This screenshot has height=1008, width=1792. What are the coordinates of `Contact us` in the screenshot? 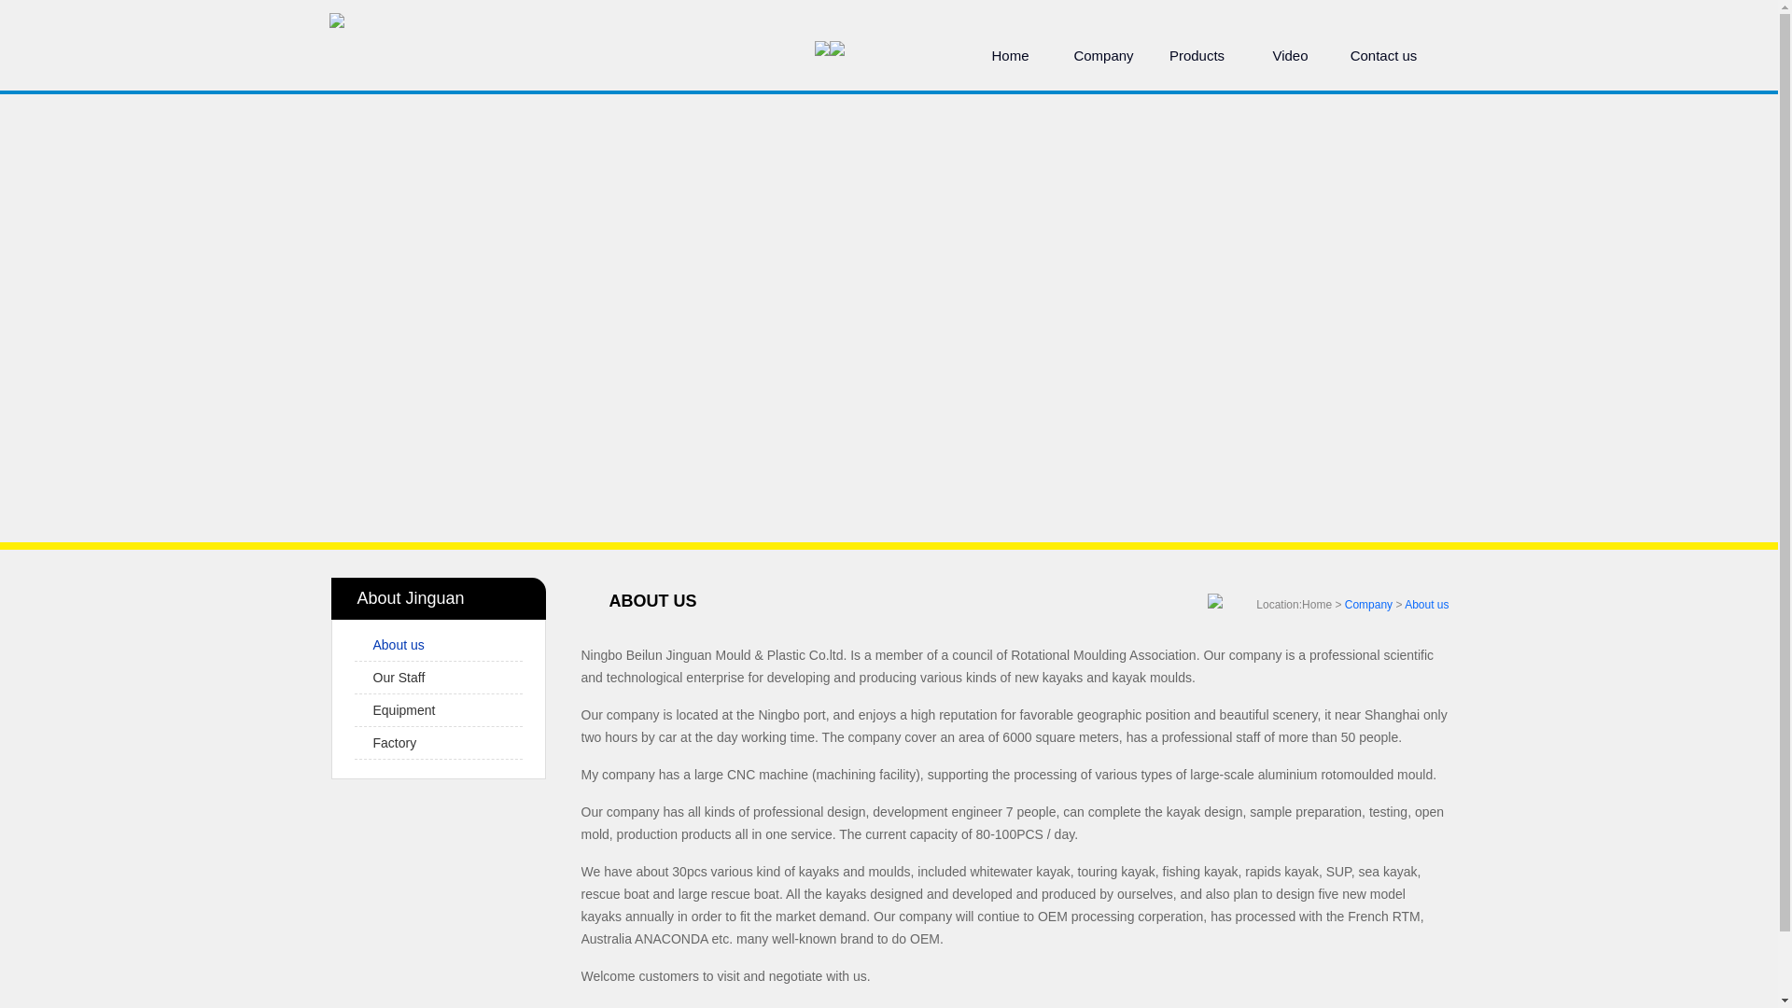 It's located at (1383, 56).